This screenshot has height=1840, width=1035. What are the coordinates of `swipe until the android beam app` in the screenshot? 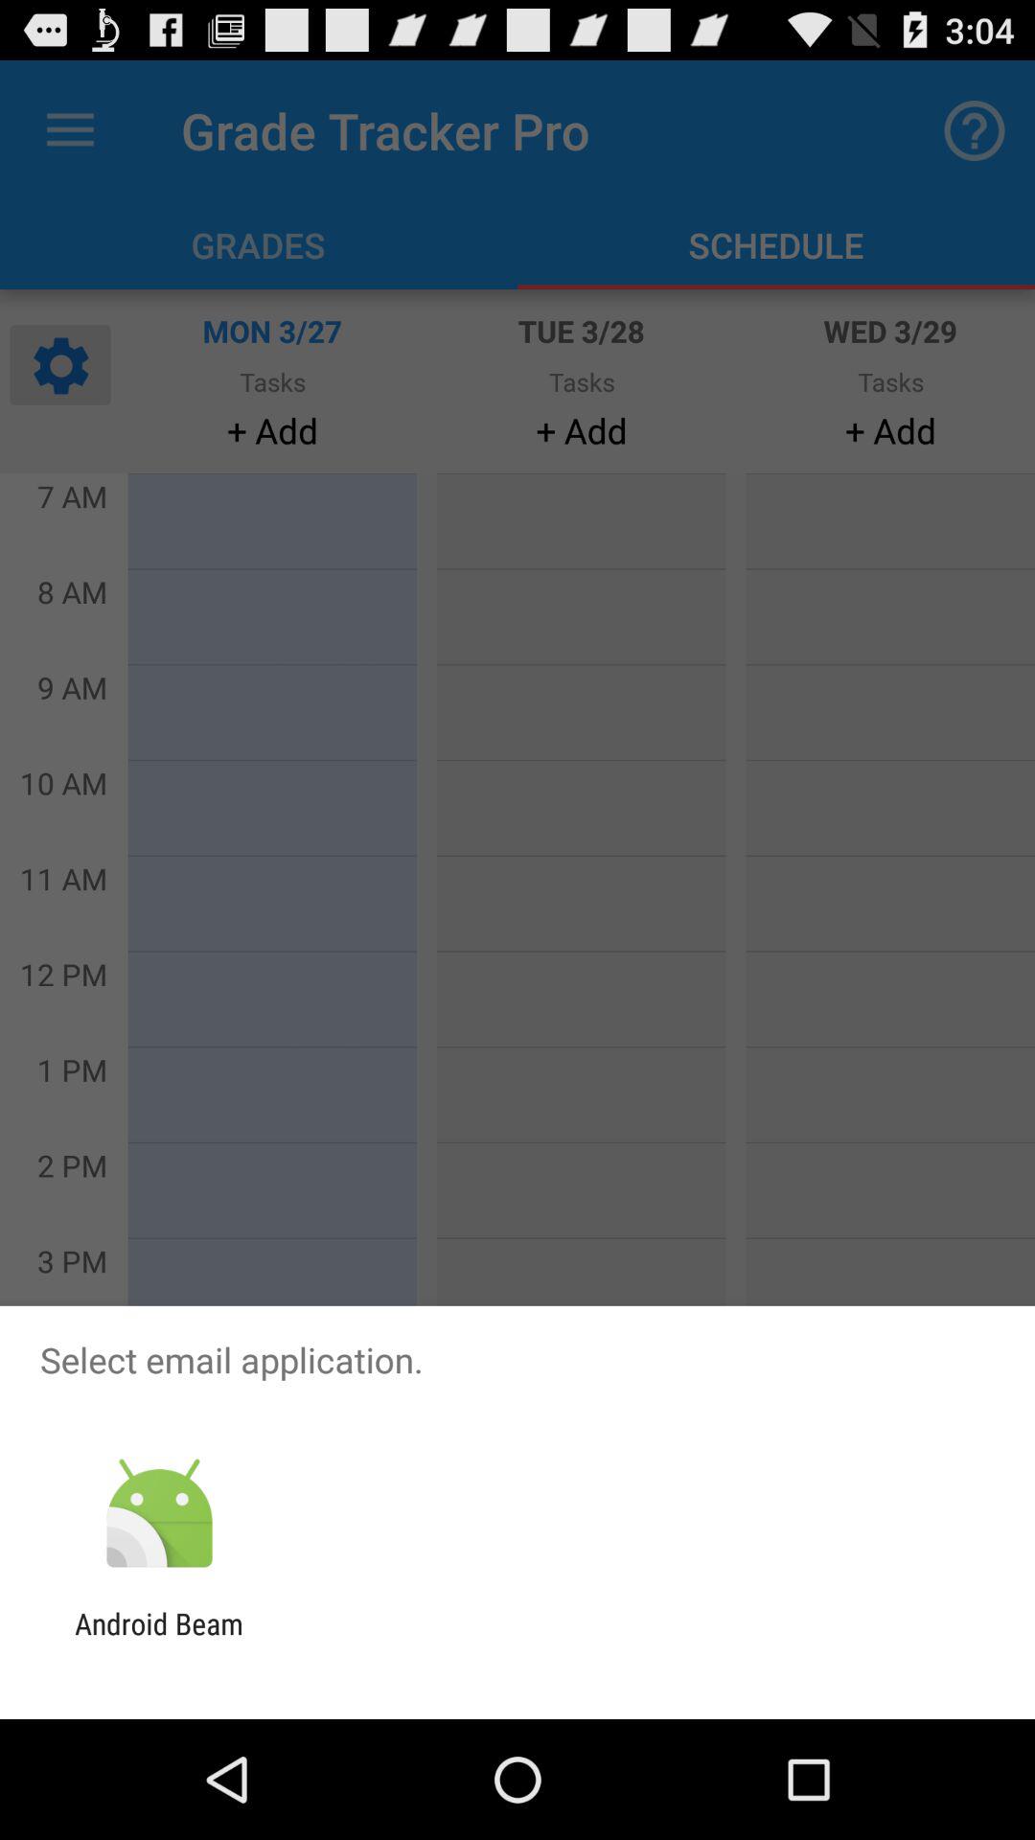 It's located at (159, 1641).